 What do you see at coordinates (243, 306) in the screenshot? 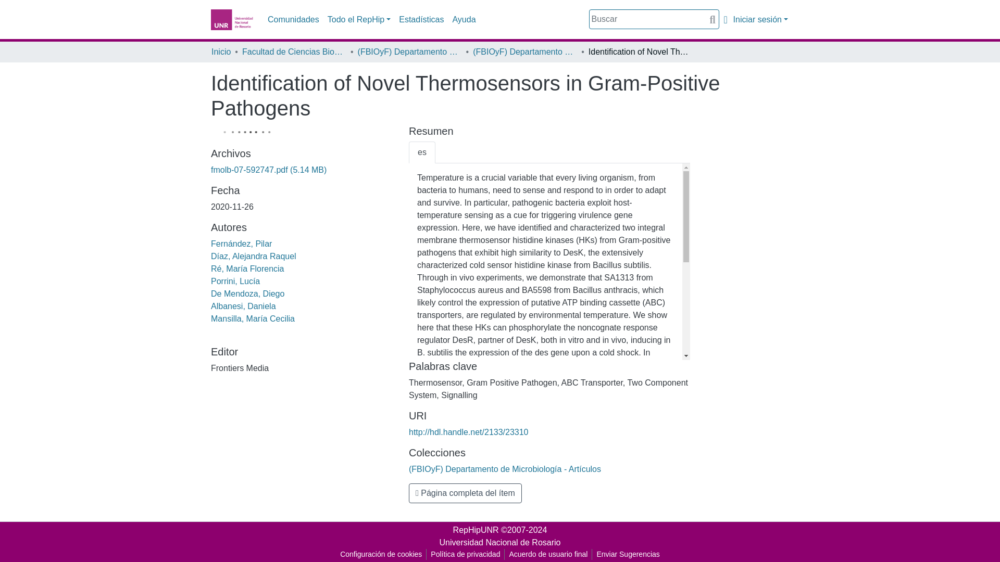
I see `Albanesi, Daniela` at bounding box center [243, 306].